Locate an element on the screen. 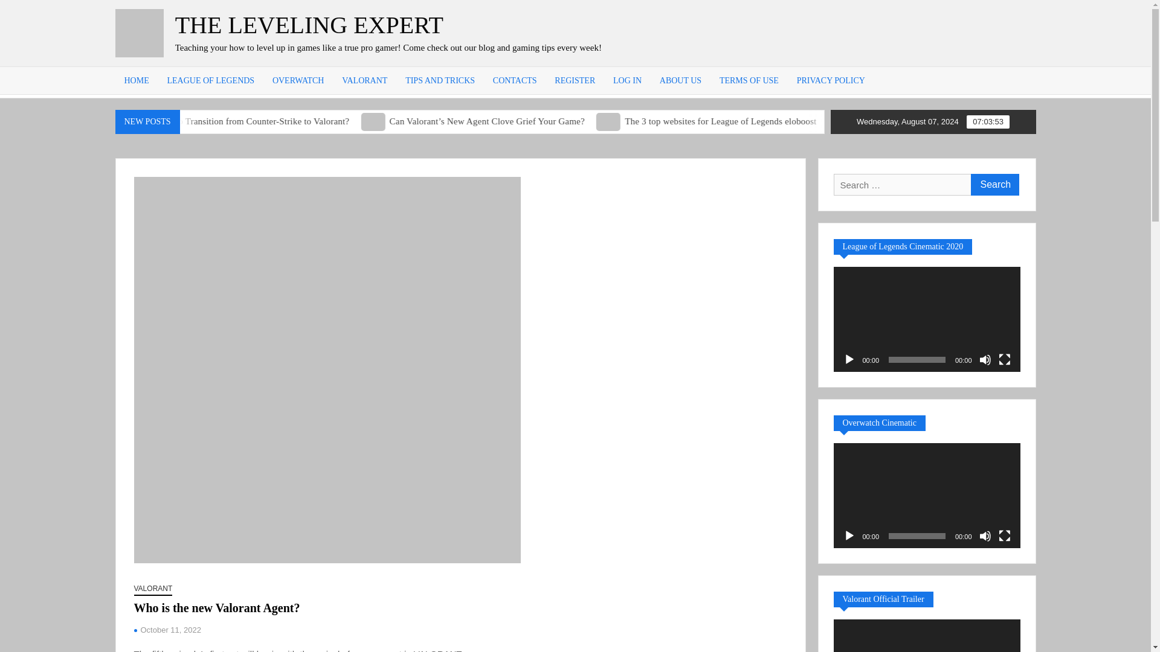  ABOUT US is located at coordinates (680, 80).